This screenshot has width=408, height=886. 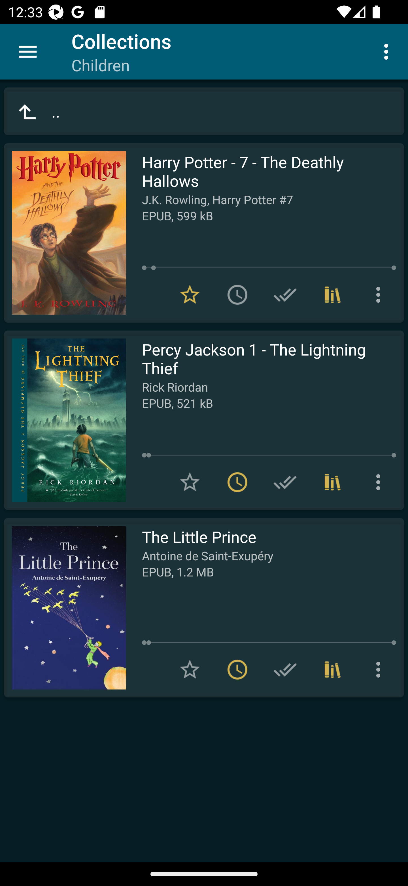 I want to click on More options, so click(x=380, y=482).